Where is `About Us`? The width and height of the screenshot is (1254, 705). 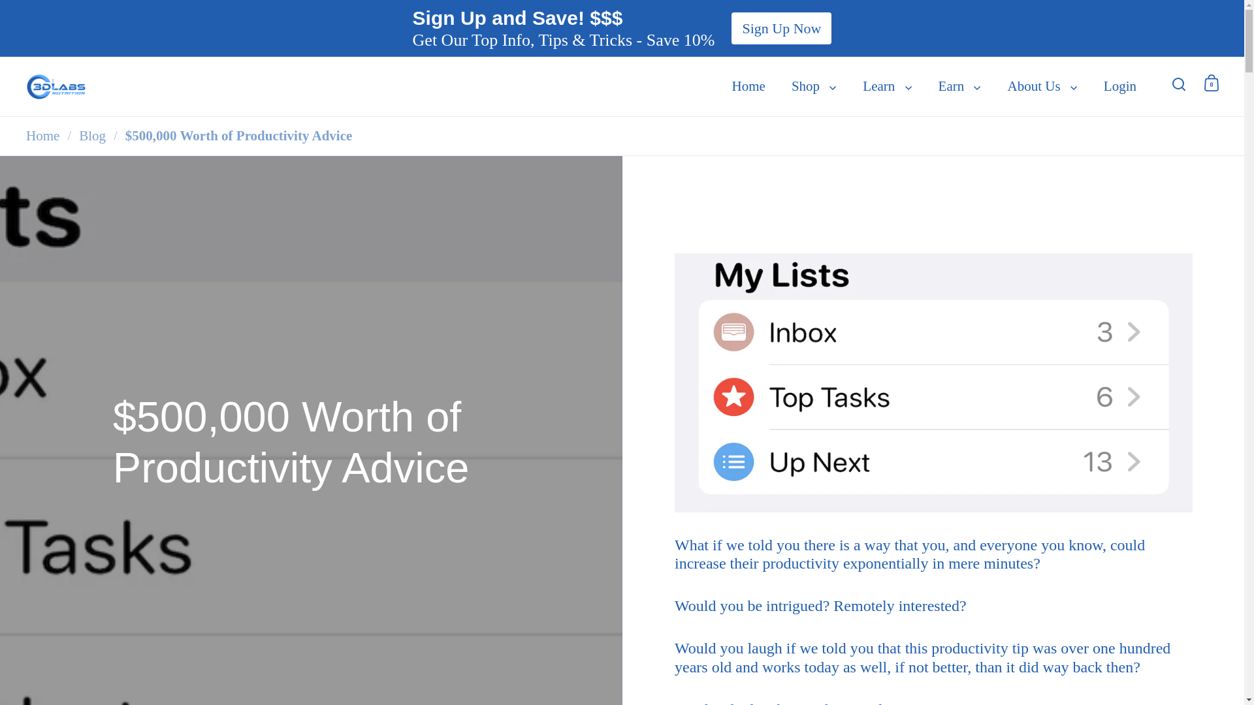 About Us is located at coordinates (1042, 86).